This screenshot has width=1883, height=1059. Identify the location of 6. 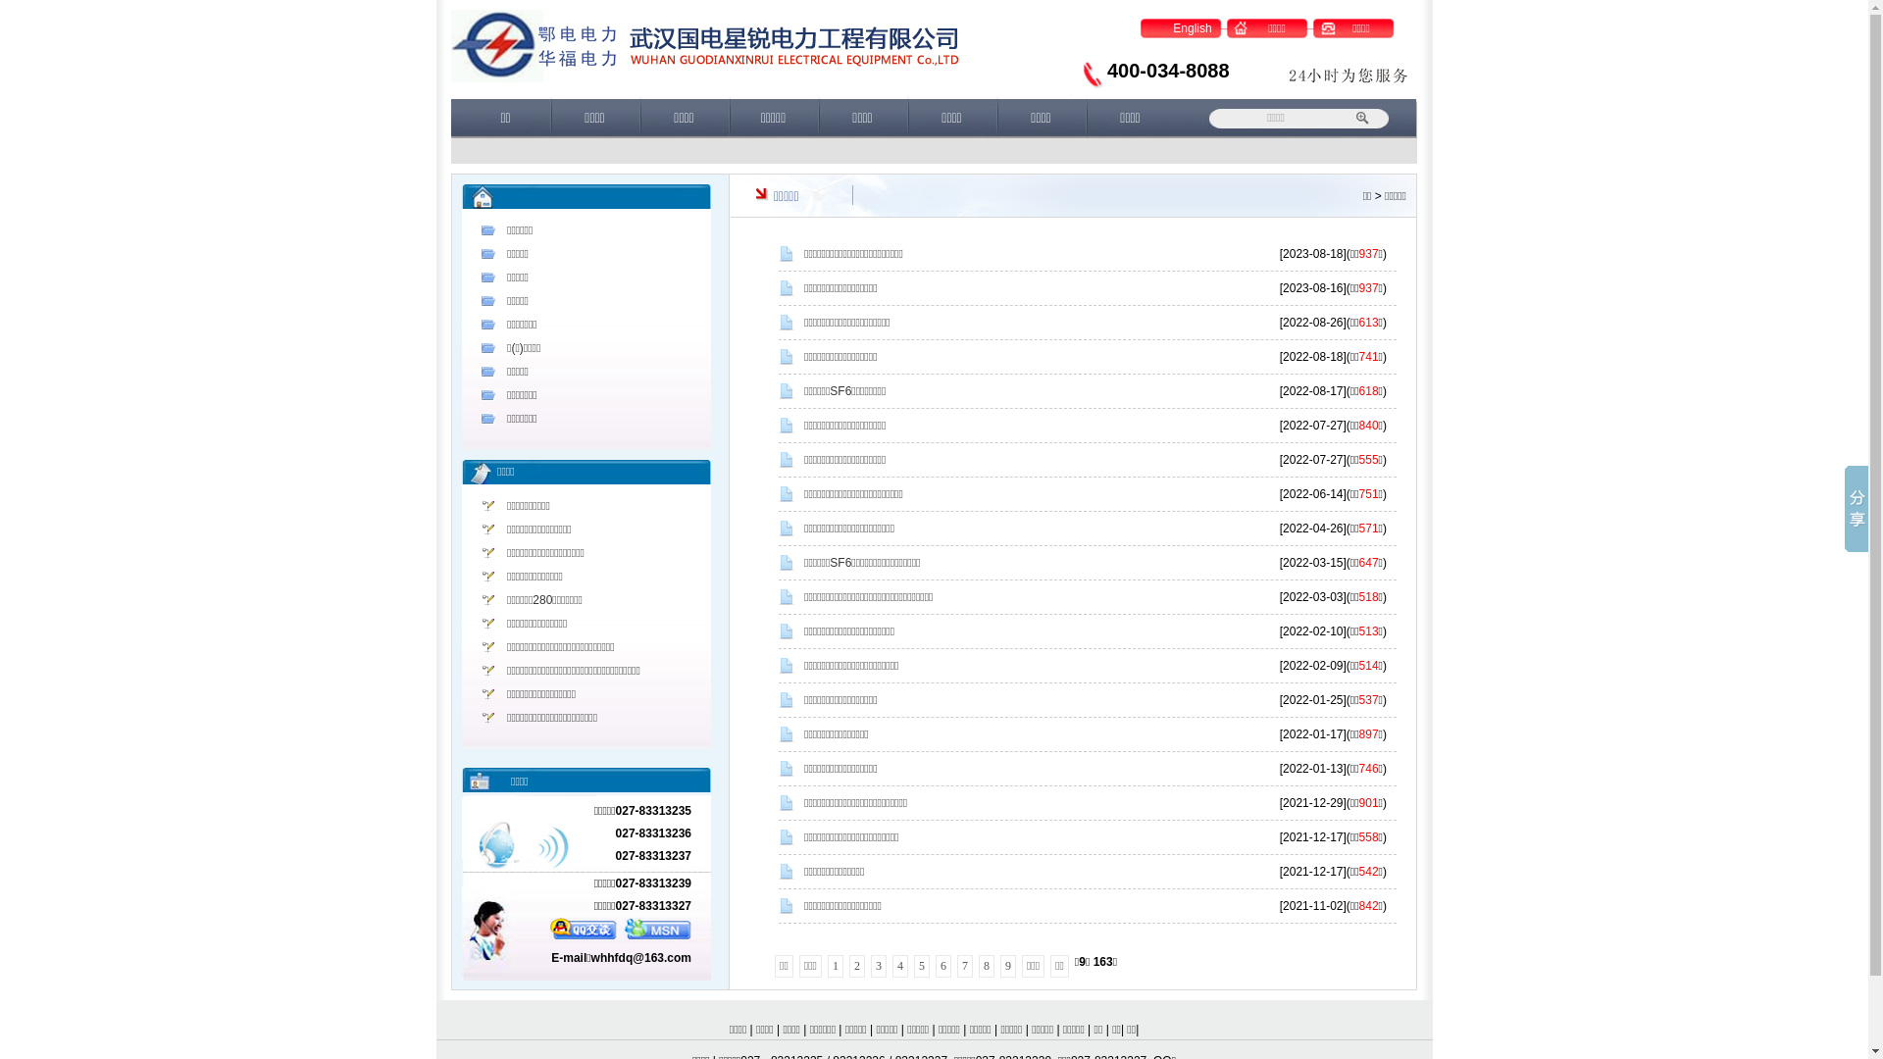
(943, 967).